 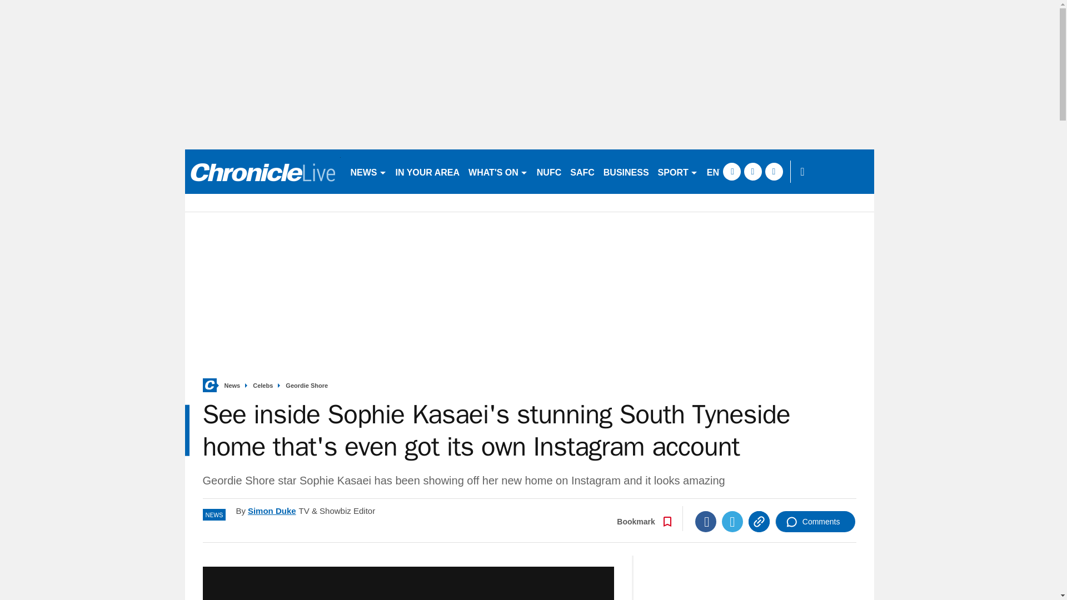 What do you see at coordinates (677, 171) in the screenshot?
I see `SPORT` at bounding box center [677, 171].